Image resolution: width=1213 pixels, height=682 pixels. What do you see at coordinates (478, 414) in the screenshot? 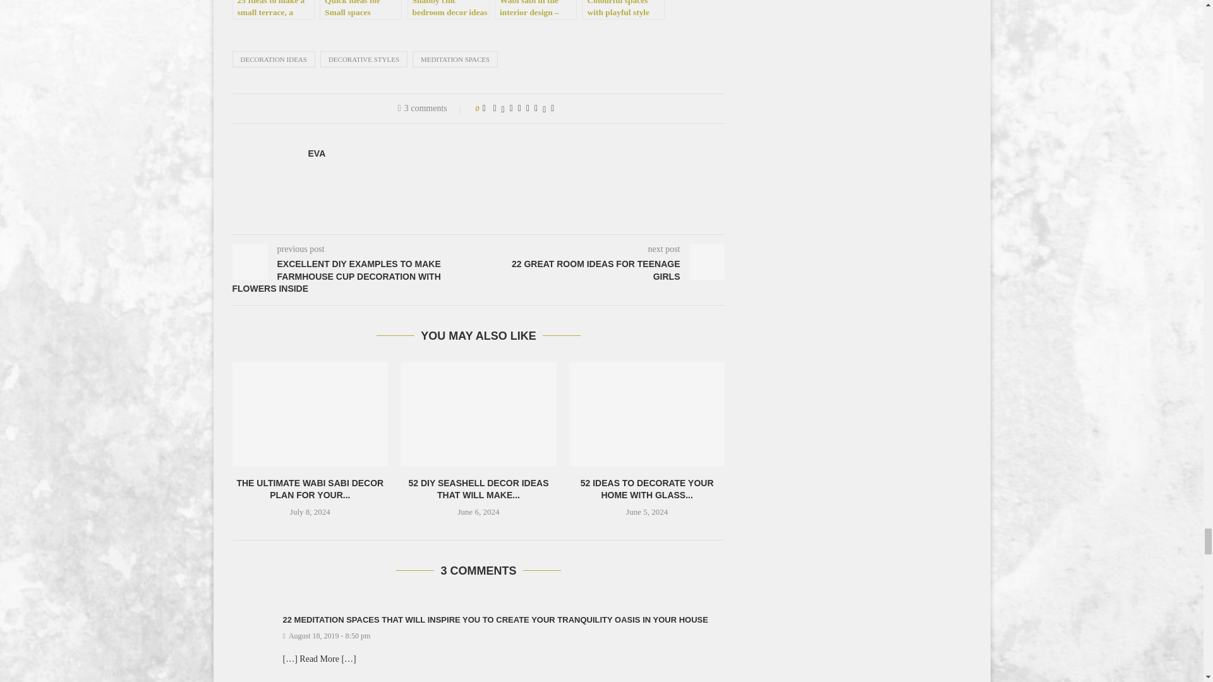
I see `52 DIY Seashell Decor Ideas That Will Make Your Home Shine` at bounding box center [478, 414].